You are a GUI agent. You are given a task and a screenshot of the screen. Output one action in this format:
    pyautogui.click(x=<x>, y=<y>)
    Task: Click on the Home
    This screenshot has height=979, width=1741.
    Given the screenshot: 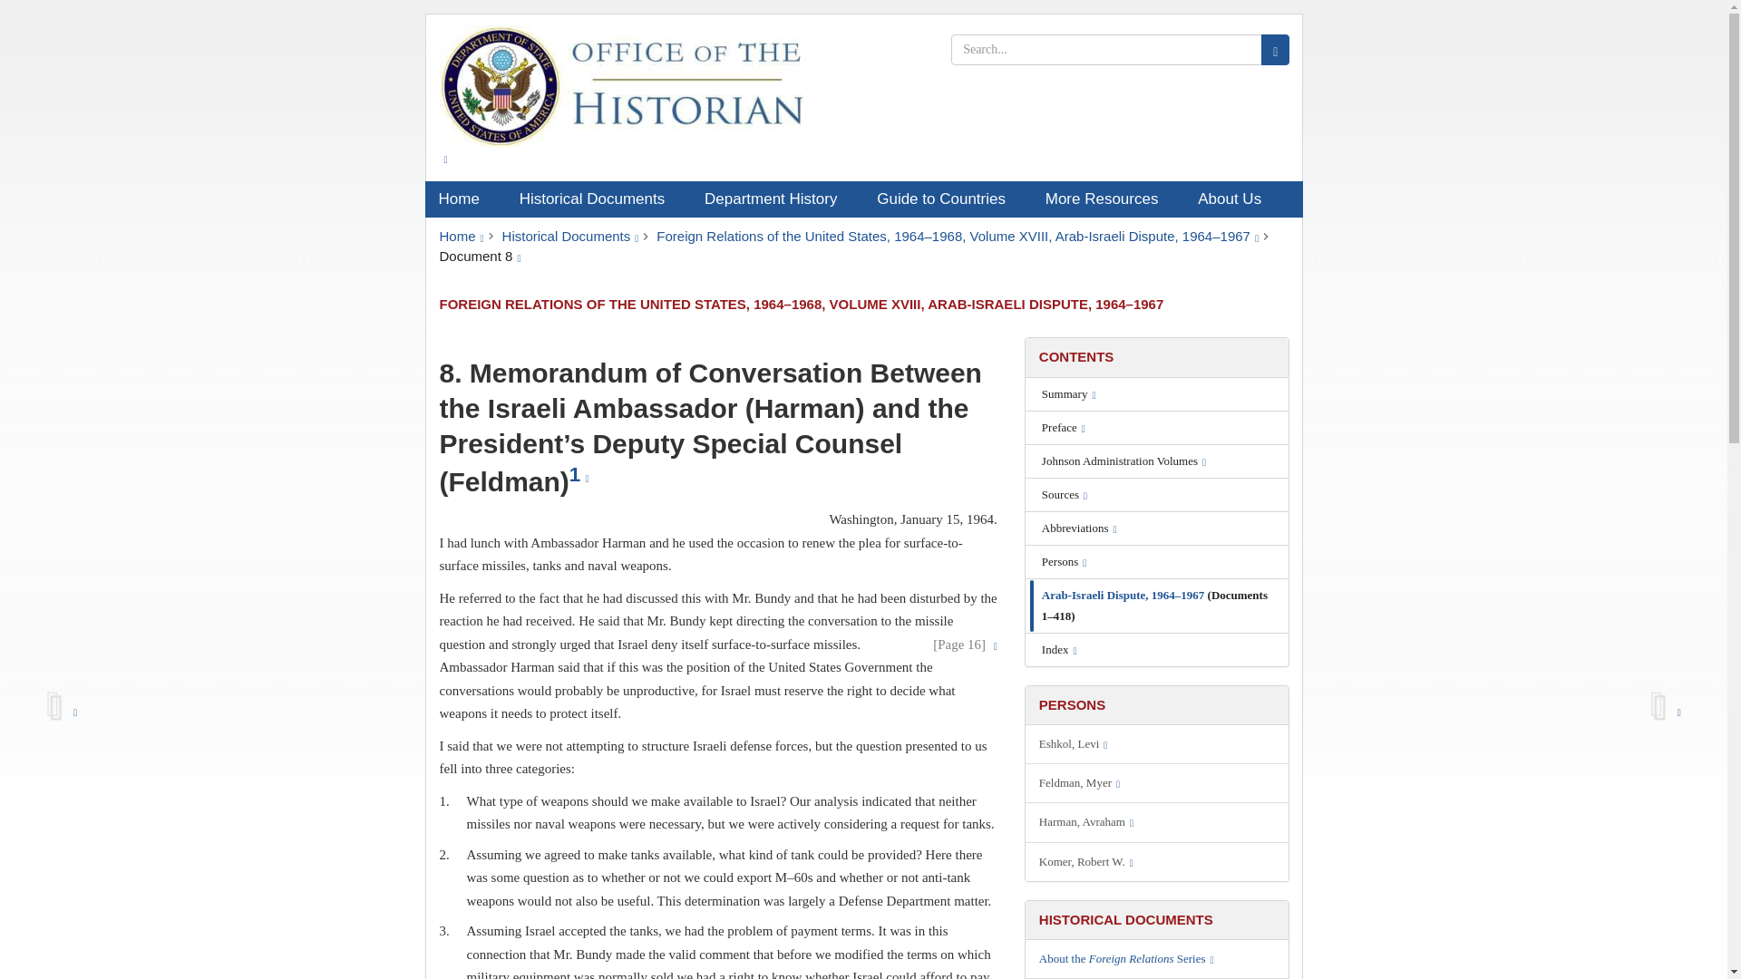 What is the action you would take?
    pyautogui.click(x=464, y=199)
    